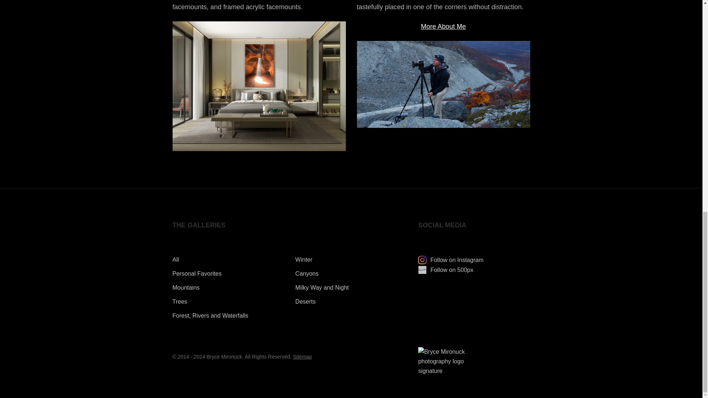  I want to click on More About Me, so click(443, 27).